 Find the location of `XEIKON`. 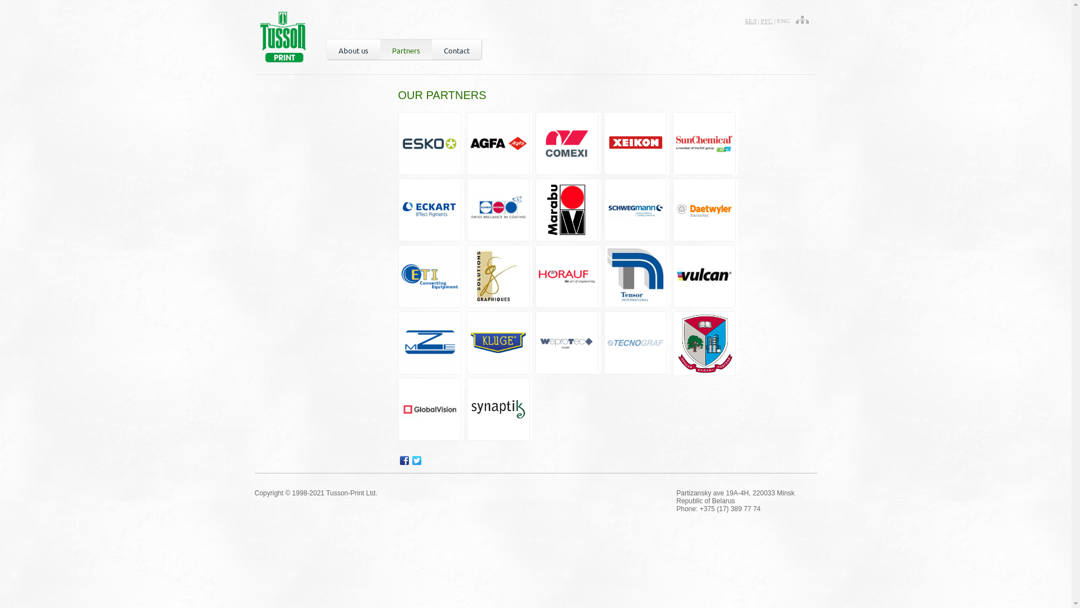

XEIKON is located at coordinates (637, 144).